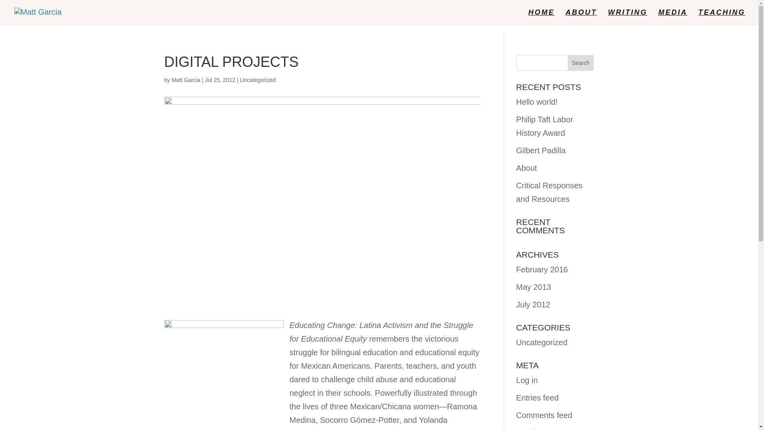 The image size is (764, 430). Describe the element at coordinates (533, 304) in the screenshot. I see `July 2012` at that location.